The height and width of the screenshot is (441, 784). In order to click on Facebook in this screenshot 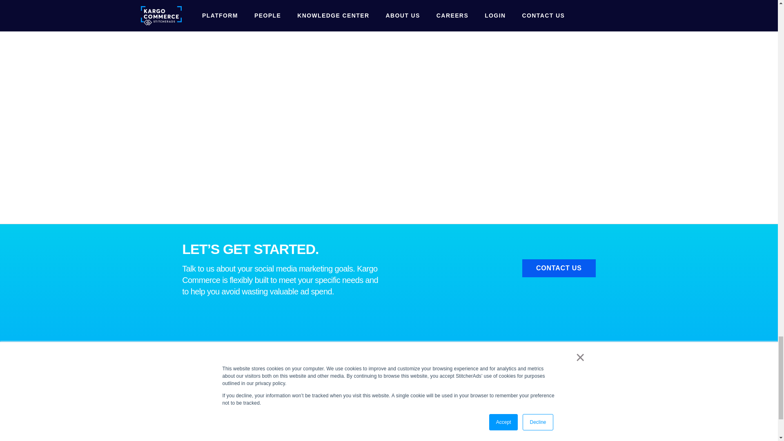, I will do `click(547, 350)`.